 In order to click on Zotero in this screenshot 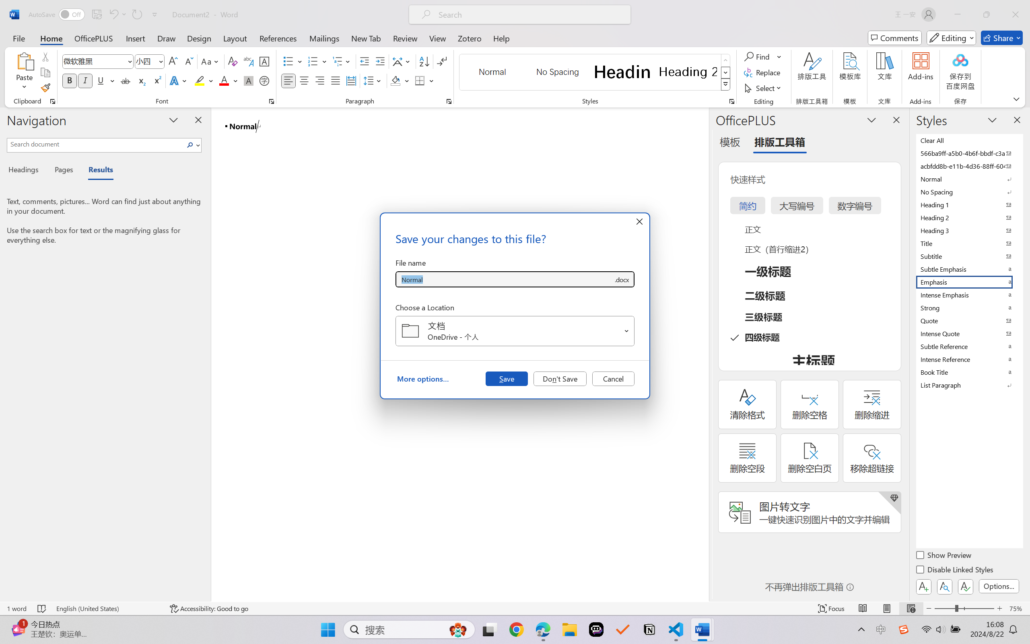, I will do `click(469, 38)`.